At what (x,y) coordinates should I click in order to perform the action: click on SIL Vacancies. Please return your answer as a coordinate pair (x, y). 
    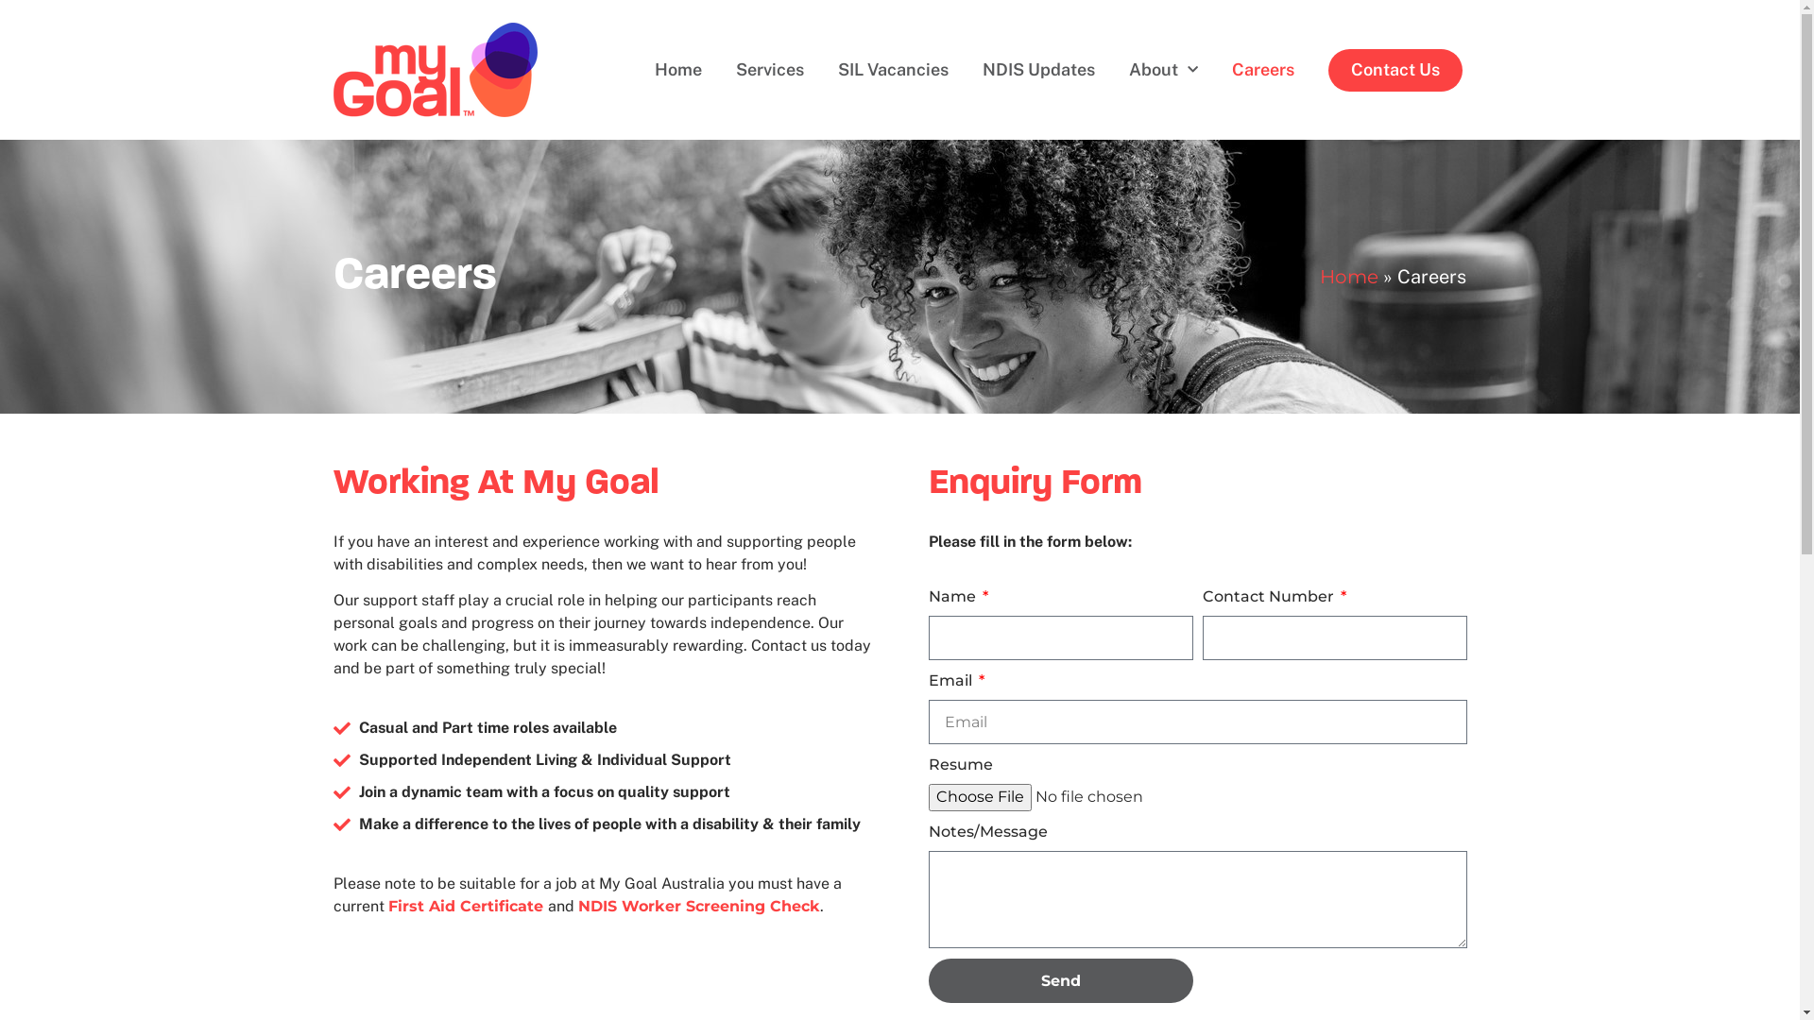
    Looking at the image, I should click on (894, 70).